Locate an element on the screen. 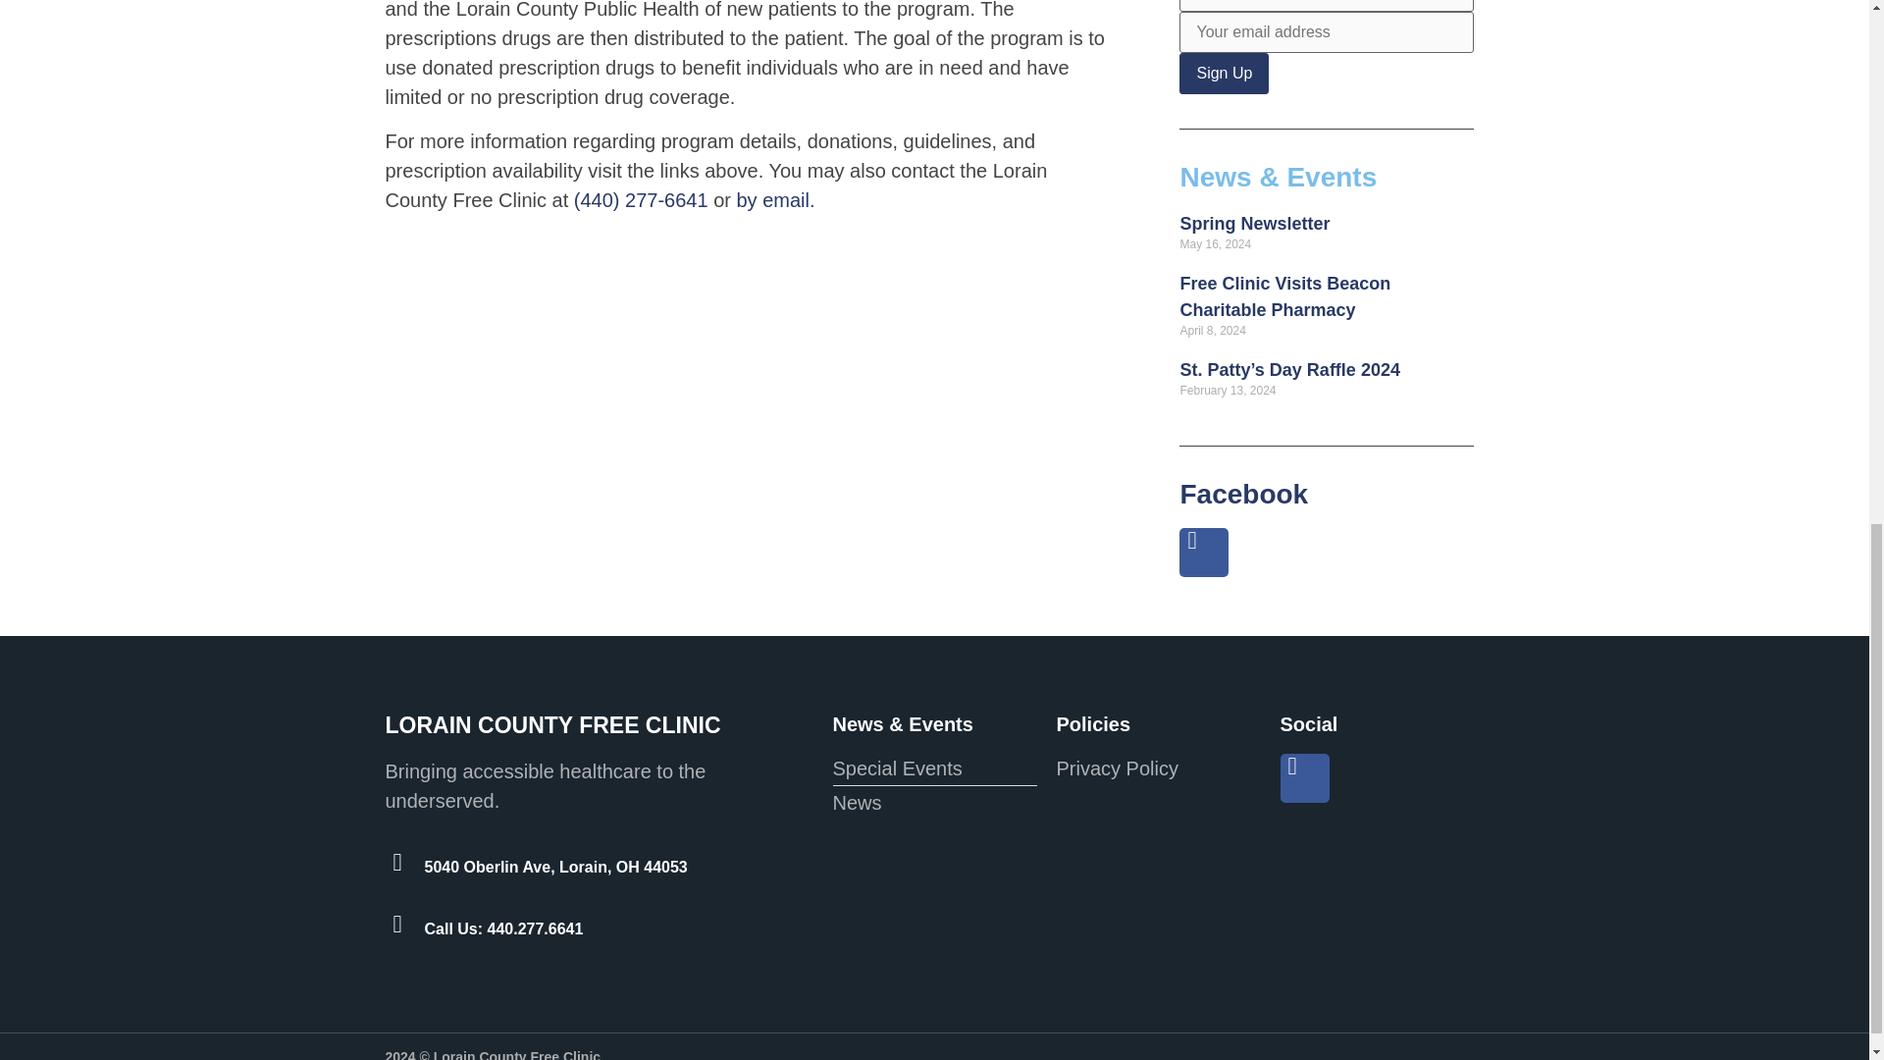  Sign Up is located at coordinates (1223, 74).